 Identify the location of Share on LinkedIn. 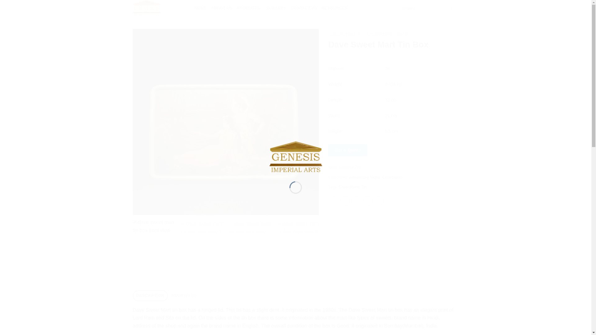
(379, 201).